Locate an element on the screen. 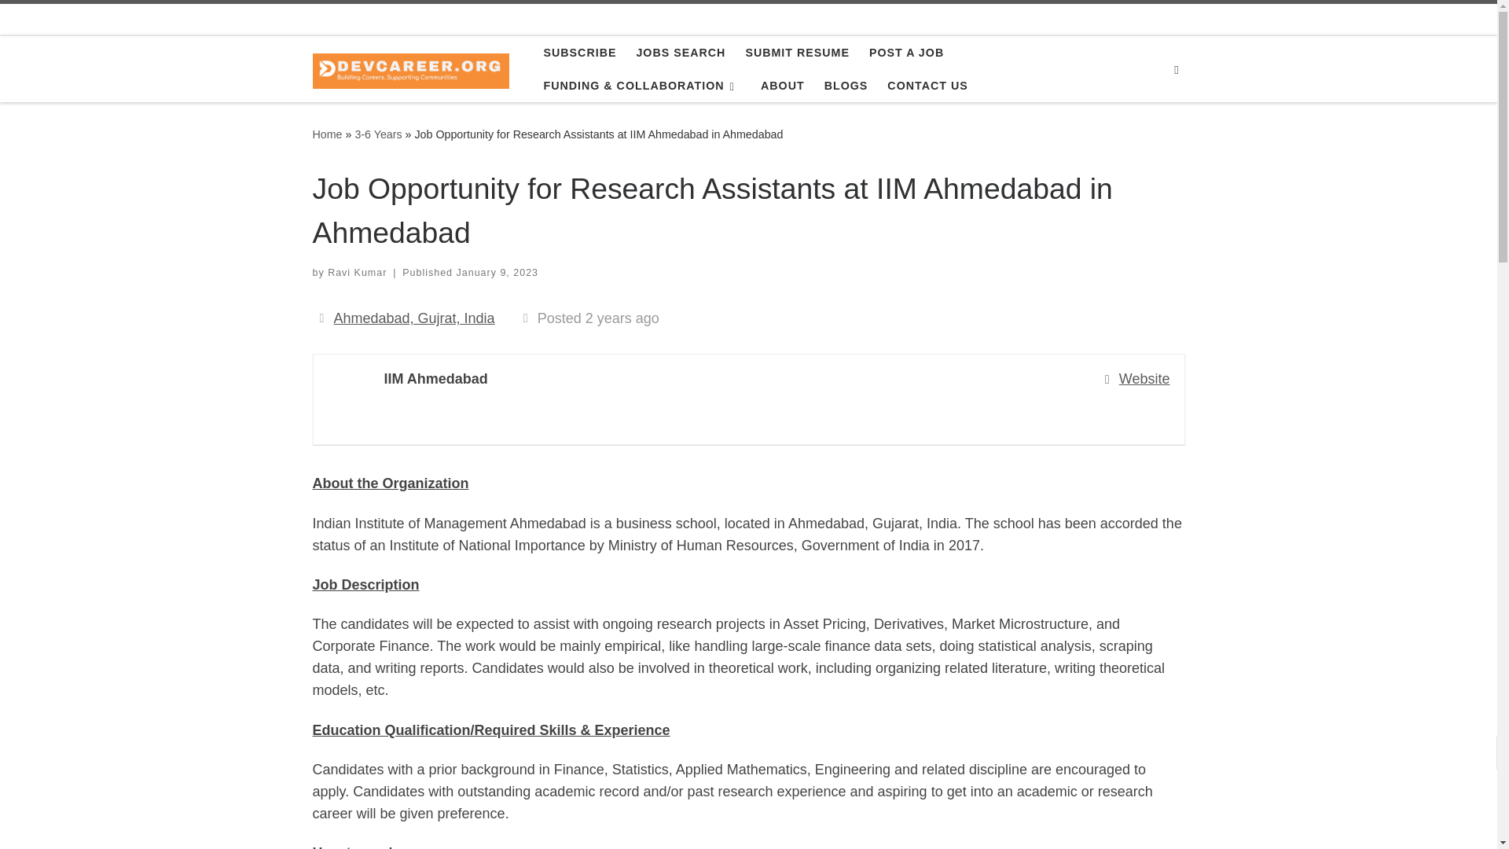  January 9, 2023 is located at coordinates (497, 273).